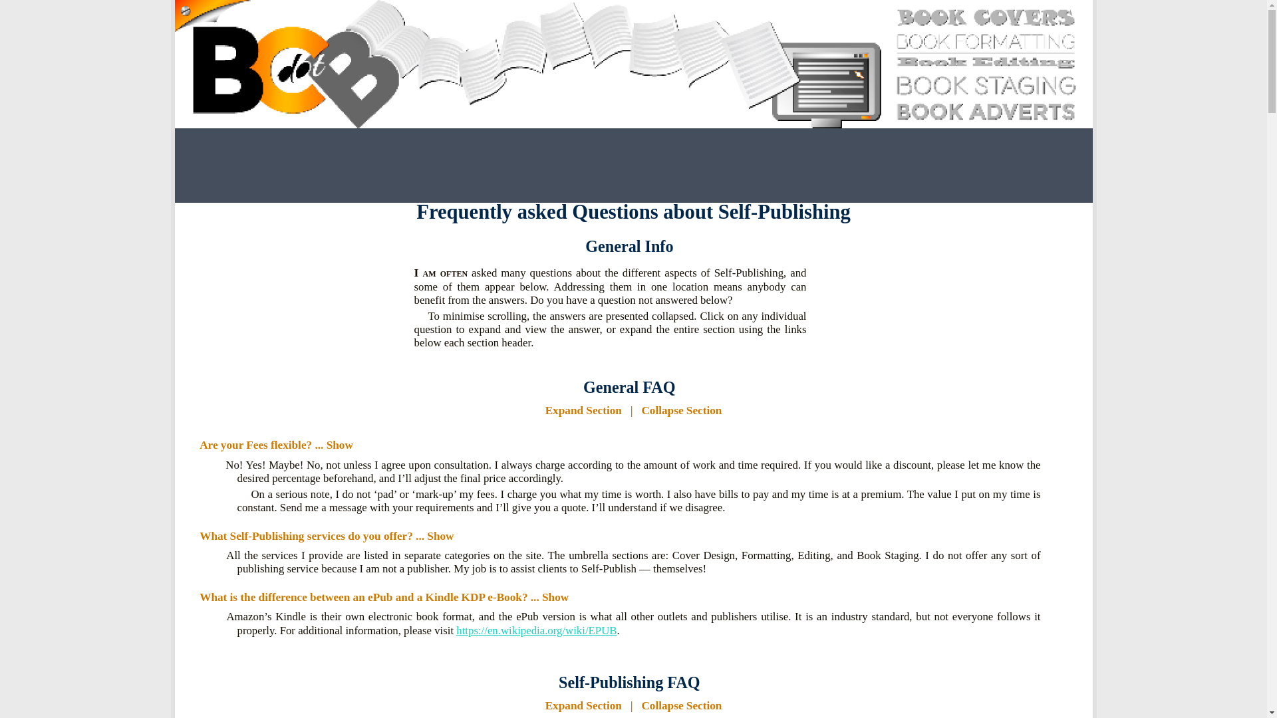 The image size is (1277, 718). I want to click on Covers, so click(489, 166).